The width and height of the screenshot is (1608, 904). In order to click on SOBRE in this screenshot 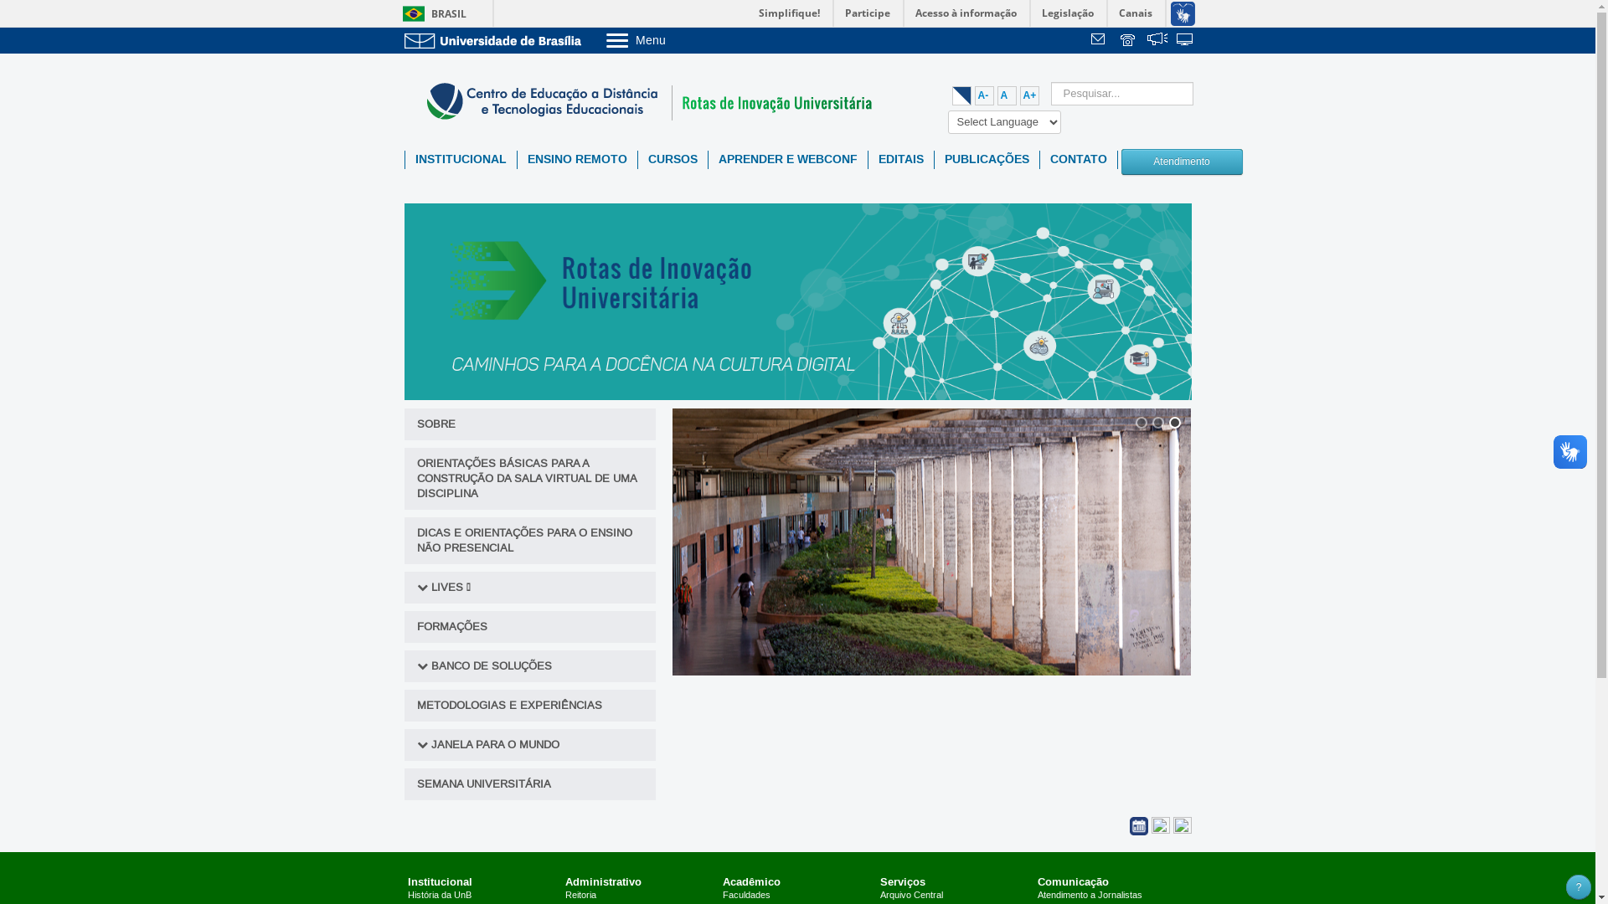, I will do `click(529, 424)`.